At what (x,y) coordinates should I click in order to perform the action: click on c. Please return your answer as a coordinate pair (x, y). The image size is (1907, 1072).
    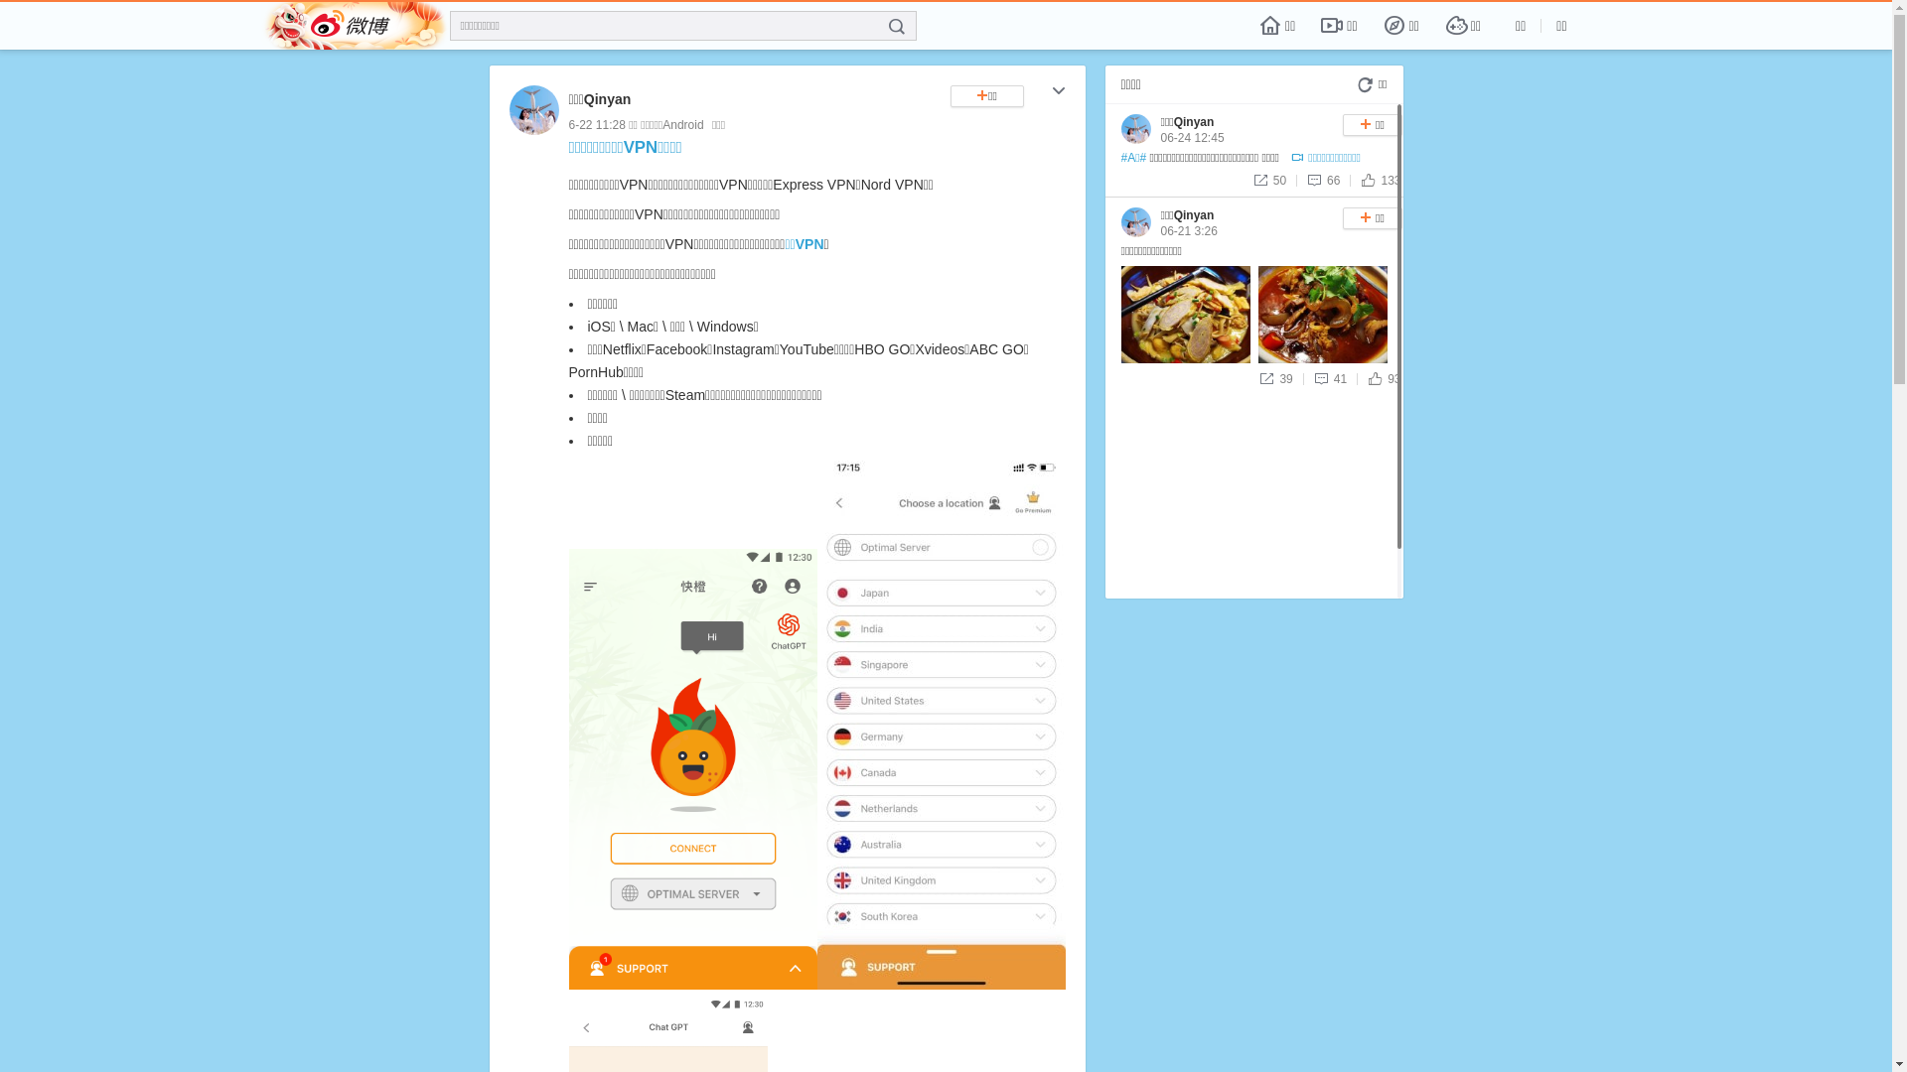
    Looking at the image, I should click on (1059, 93).